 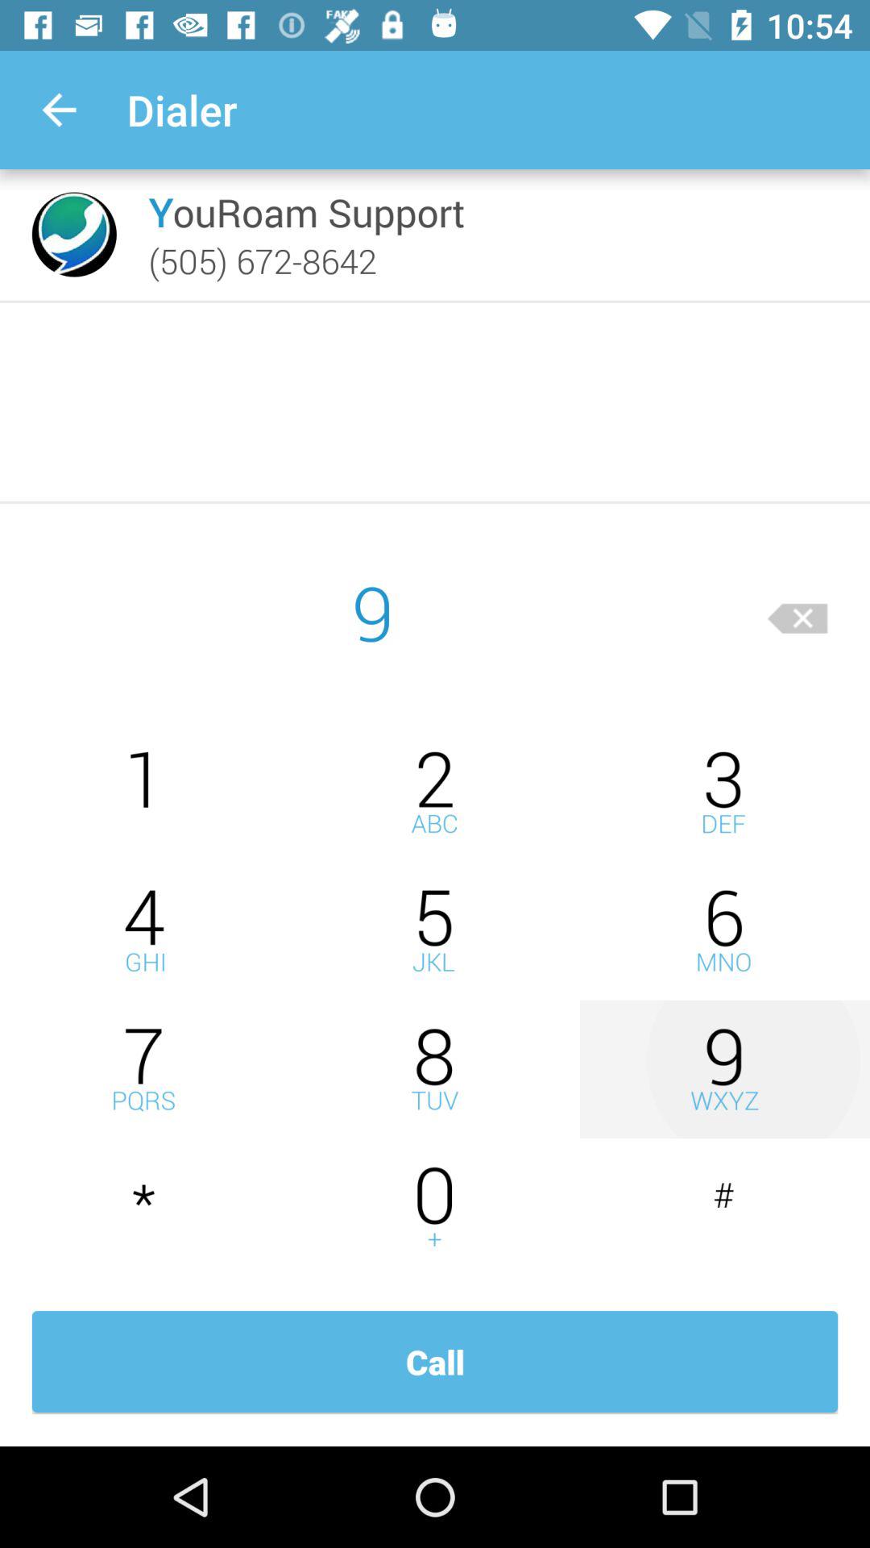 I want to click on press to select number, so click(x=145, y=792).